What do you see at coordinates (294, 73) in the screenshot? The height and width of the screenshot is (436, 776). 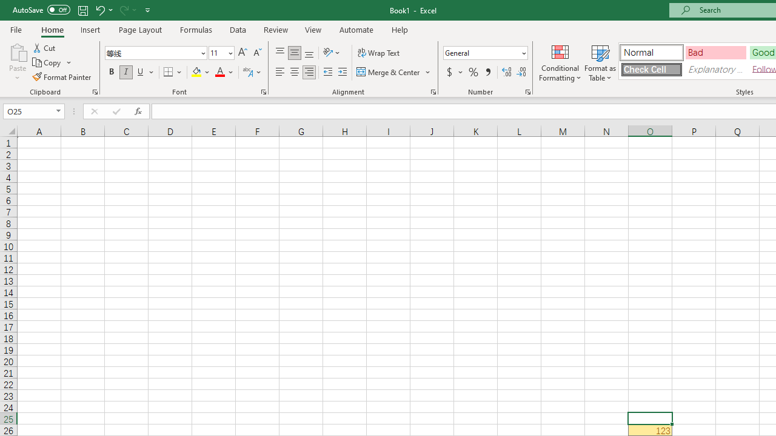 I see `Center` at bounding box center [294, 73].